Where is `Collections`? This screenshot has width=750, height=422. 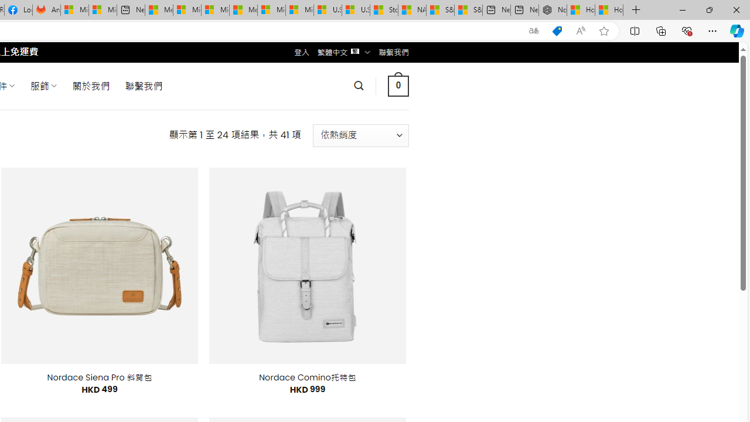
Collections is located at coordinates (661, 30).